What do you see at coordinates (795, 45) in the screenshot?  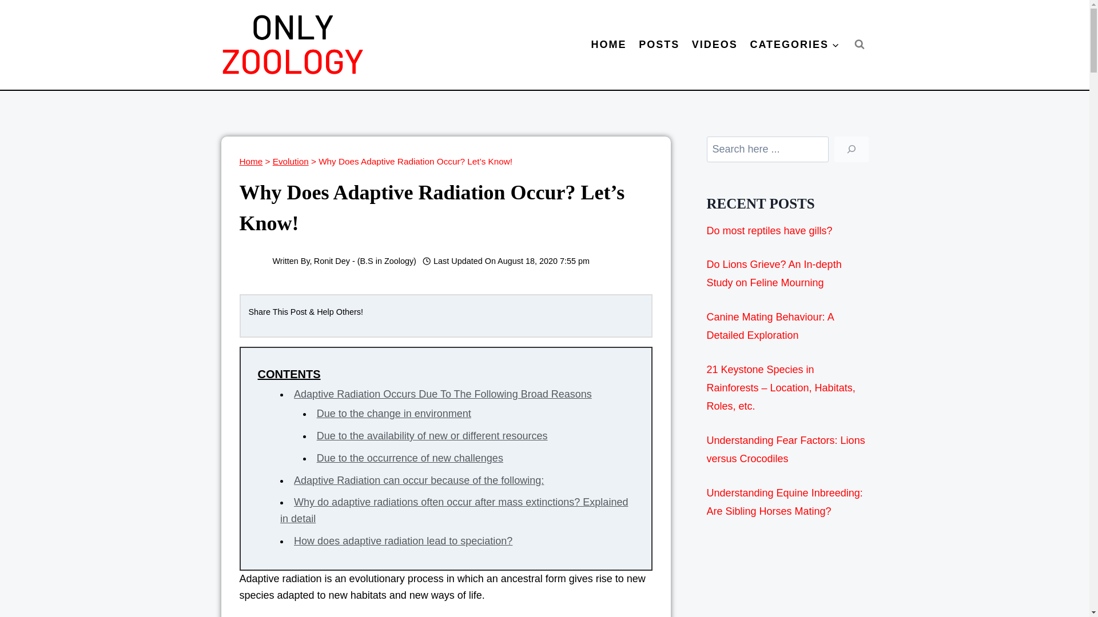 I see `CATEGORIES` at bounding box center [795, 45].